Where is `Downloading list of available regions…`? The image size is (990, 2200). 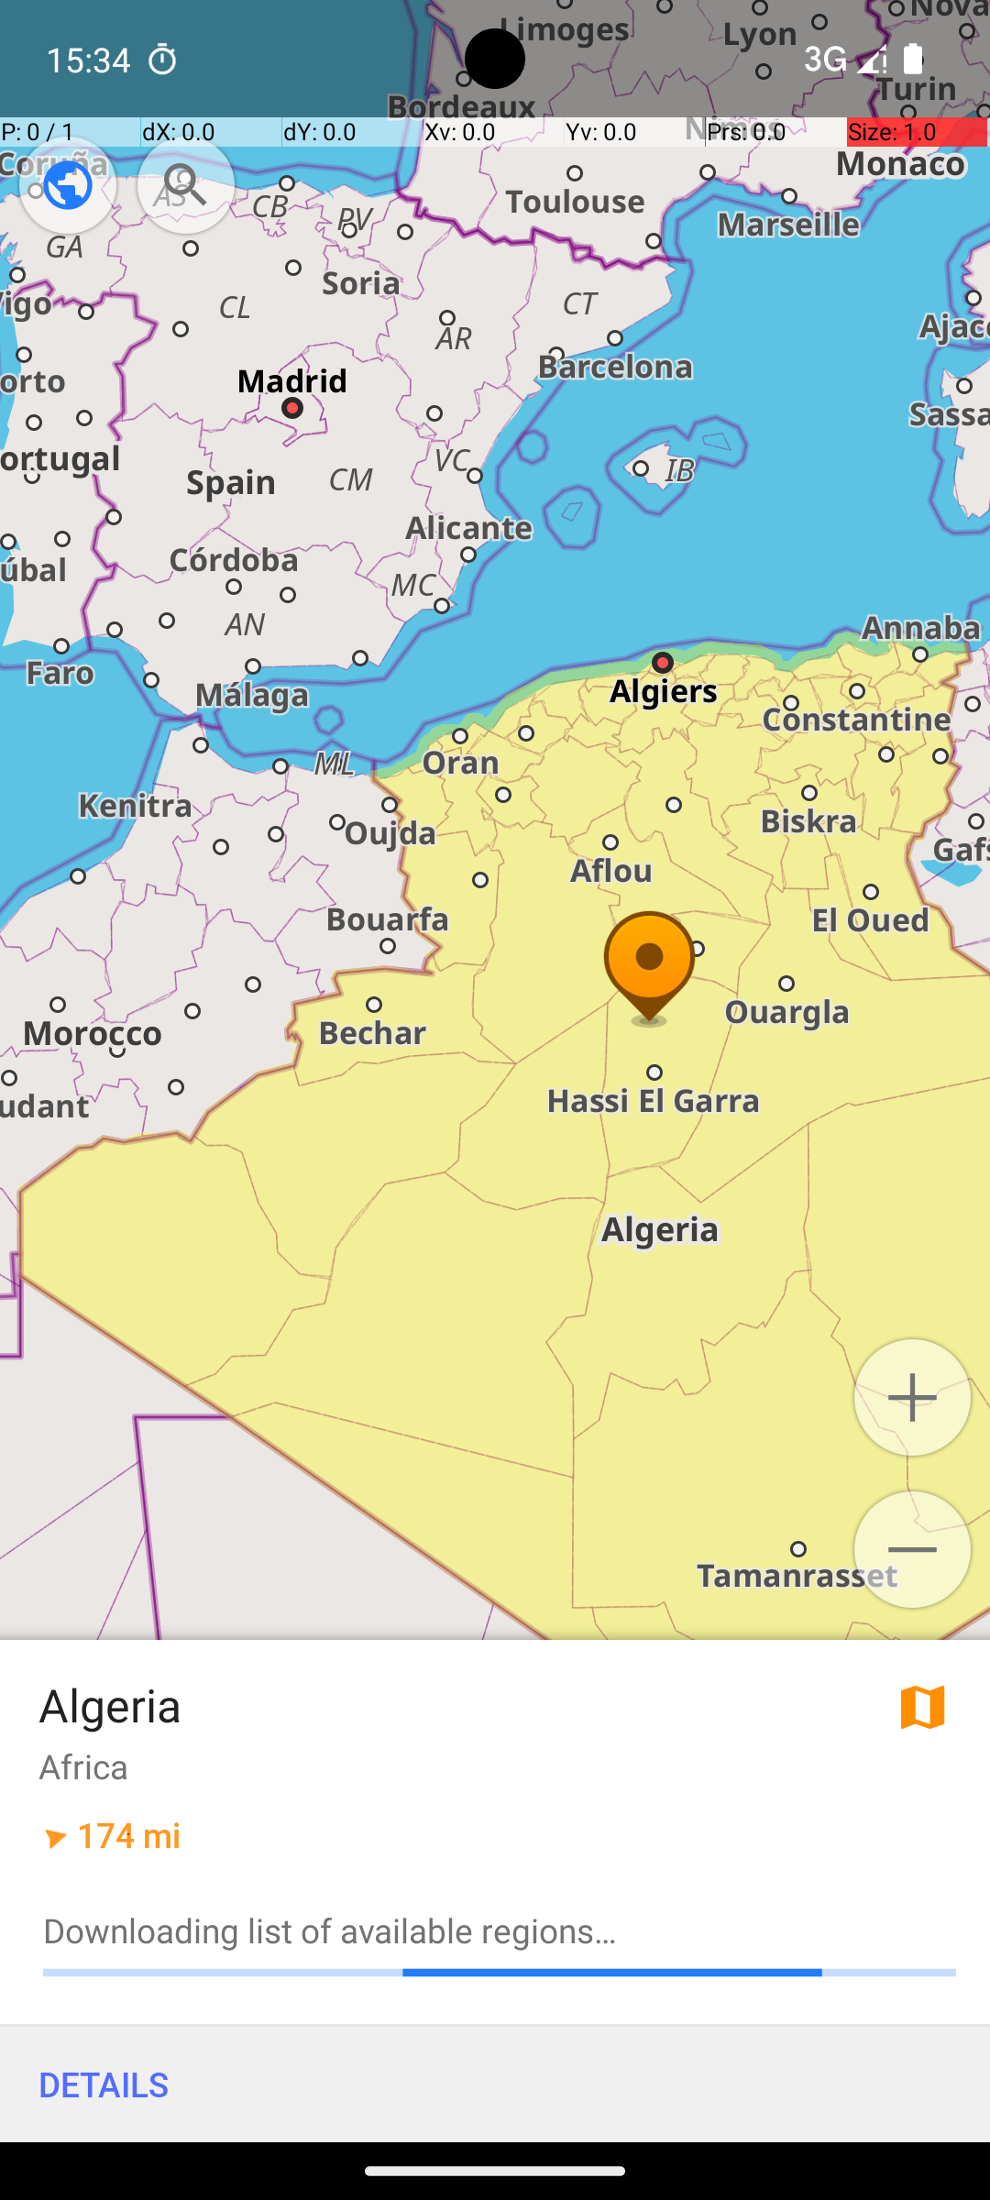 Downloading list of available regions… is located at coordinates (500, 1930).